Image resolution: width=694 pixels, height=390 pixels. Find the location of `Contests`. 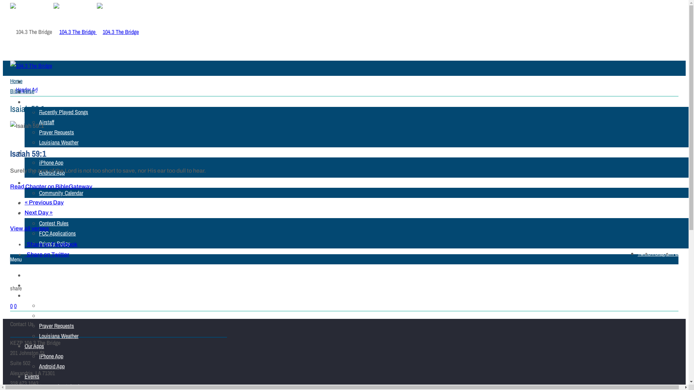

Contests is located at coordinates (34, 203).